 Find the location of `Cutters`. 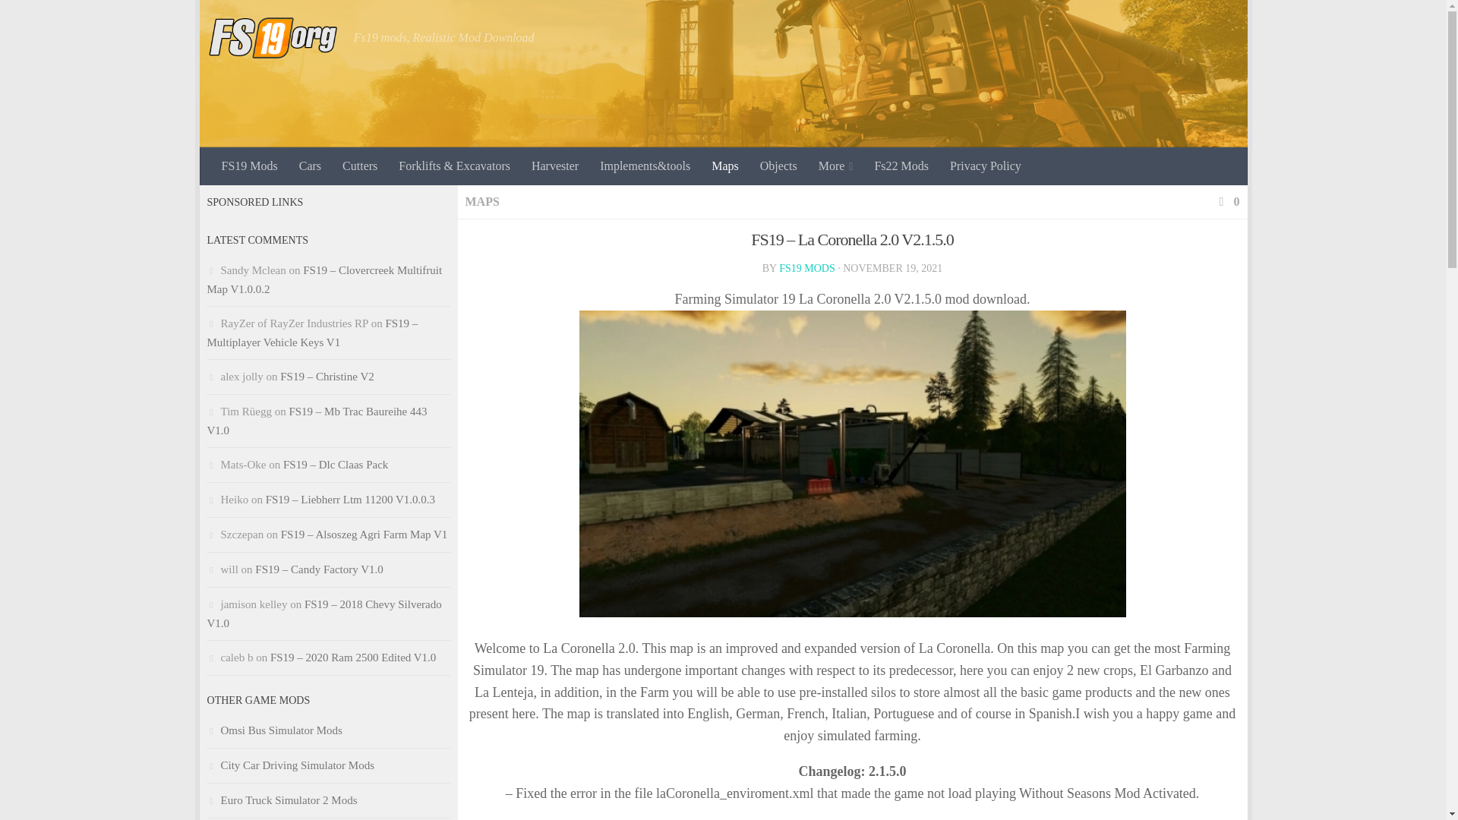

Cutters is located at coordinates (360, 166).